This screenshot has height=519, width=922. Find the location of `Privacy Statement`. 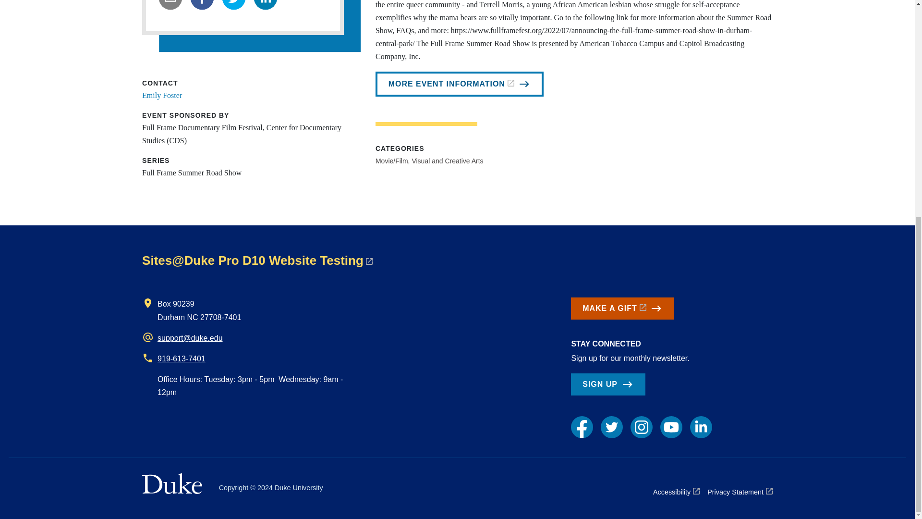

Privacy Statement is located at coordinates (740, 492).